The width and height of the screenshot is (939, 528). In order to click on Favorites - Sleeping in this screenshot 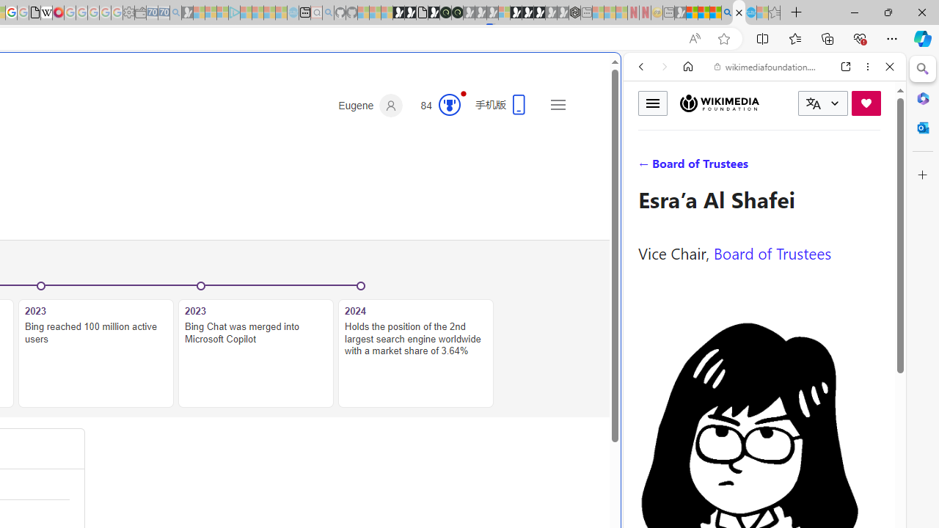, I will do `click(775, 13)`.